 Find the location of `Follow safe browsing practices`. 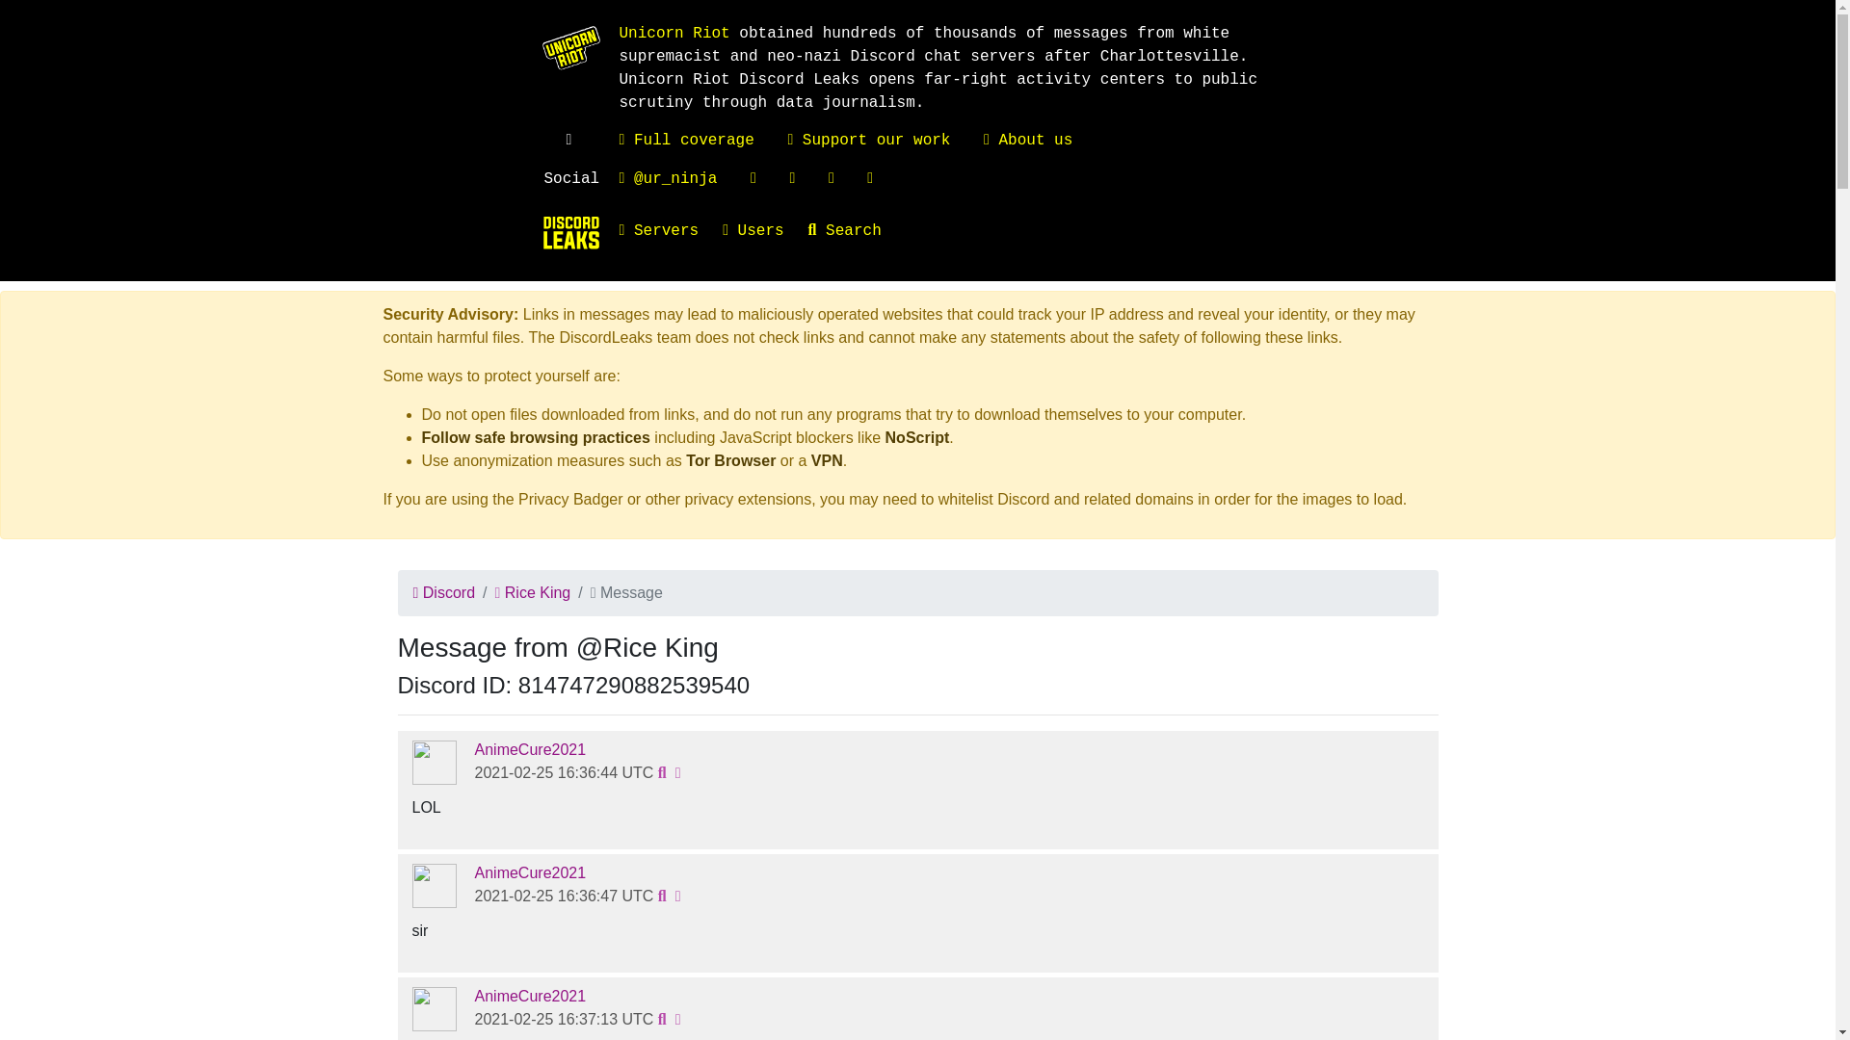

Follow safe browsing practices is located at coordinates (536, 437).